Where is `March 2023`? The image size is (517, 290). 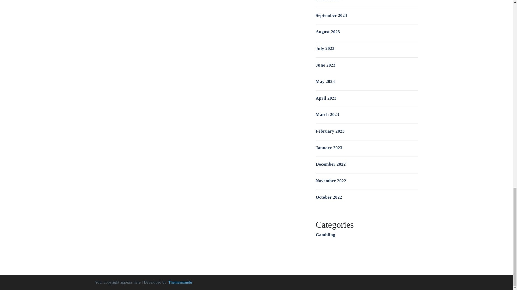
March 2023 is located at coordinates (327, 114).